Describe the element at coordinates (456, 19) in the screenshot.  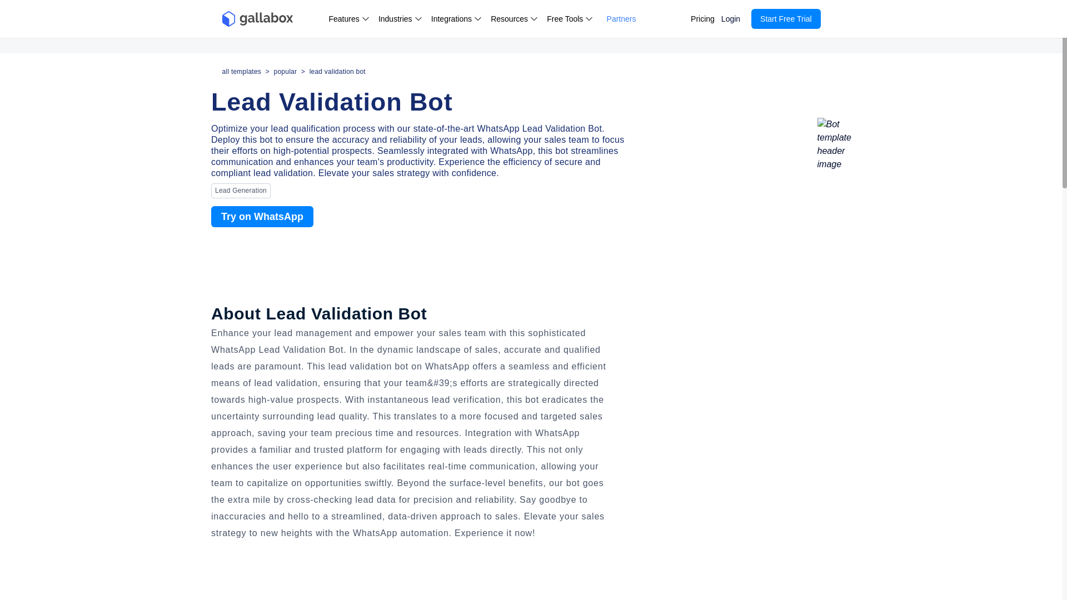
I see `Integrations` at that location.